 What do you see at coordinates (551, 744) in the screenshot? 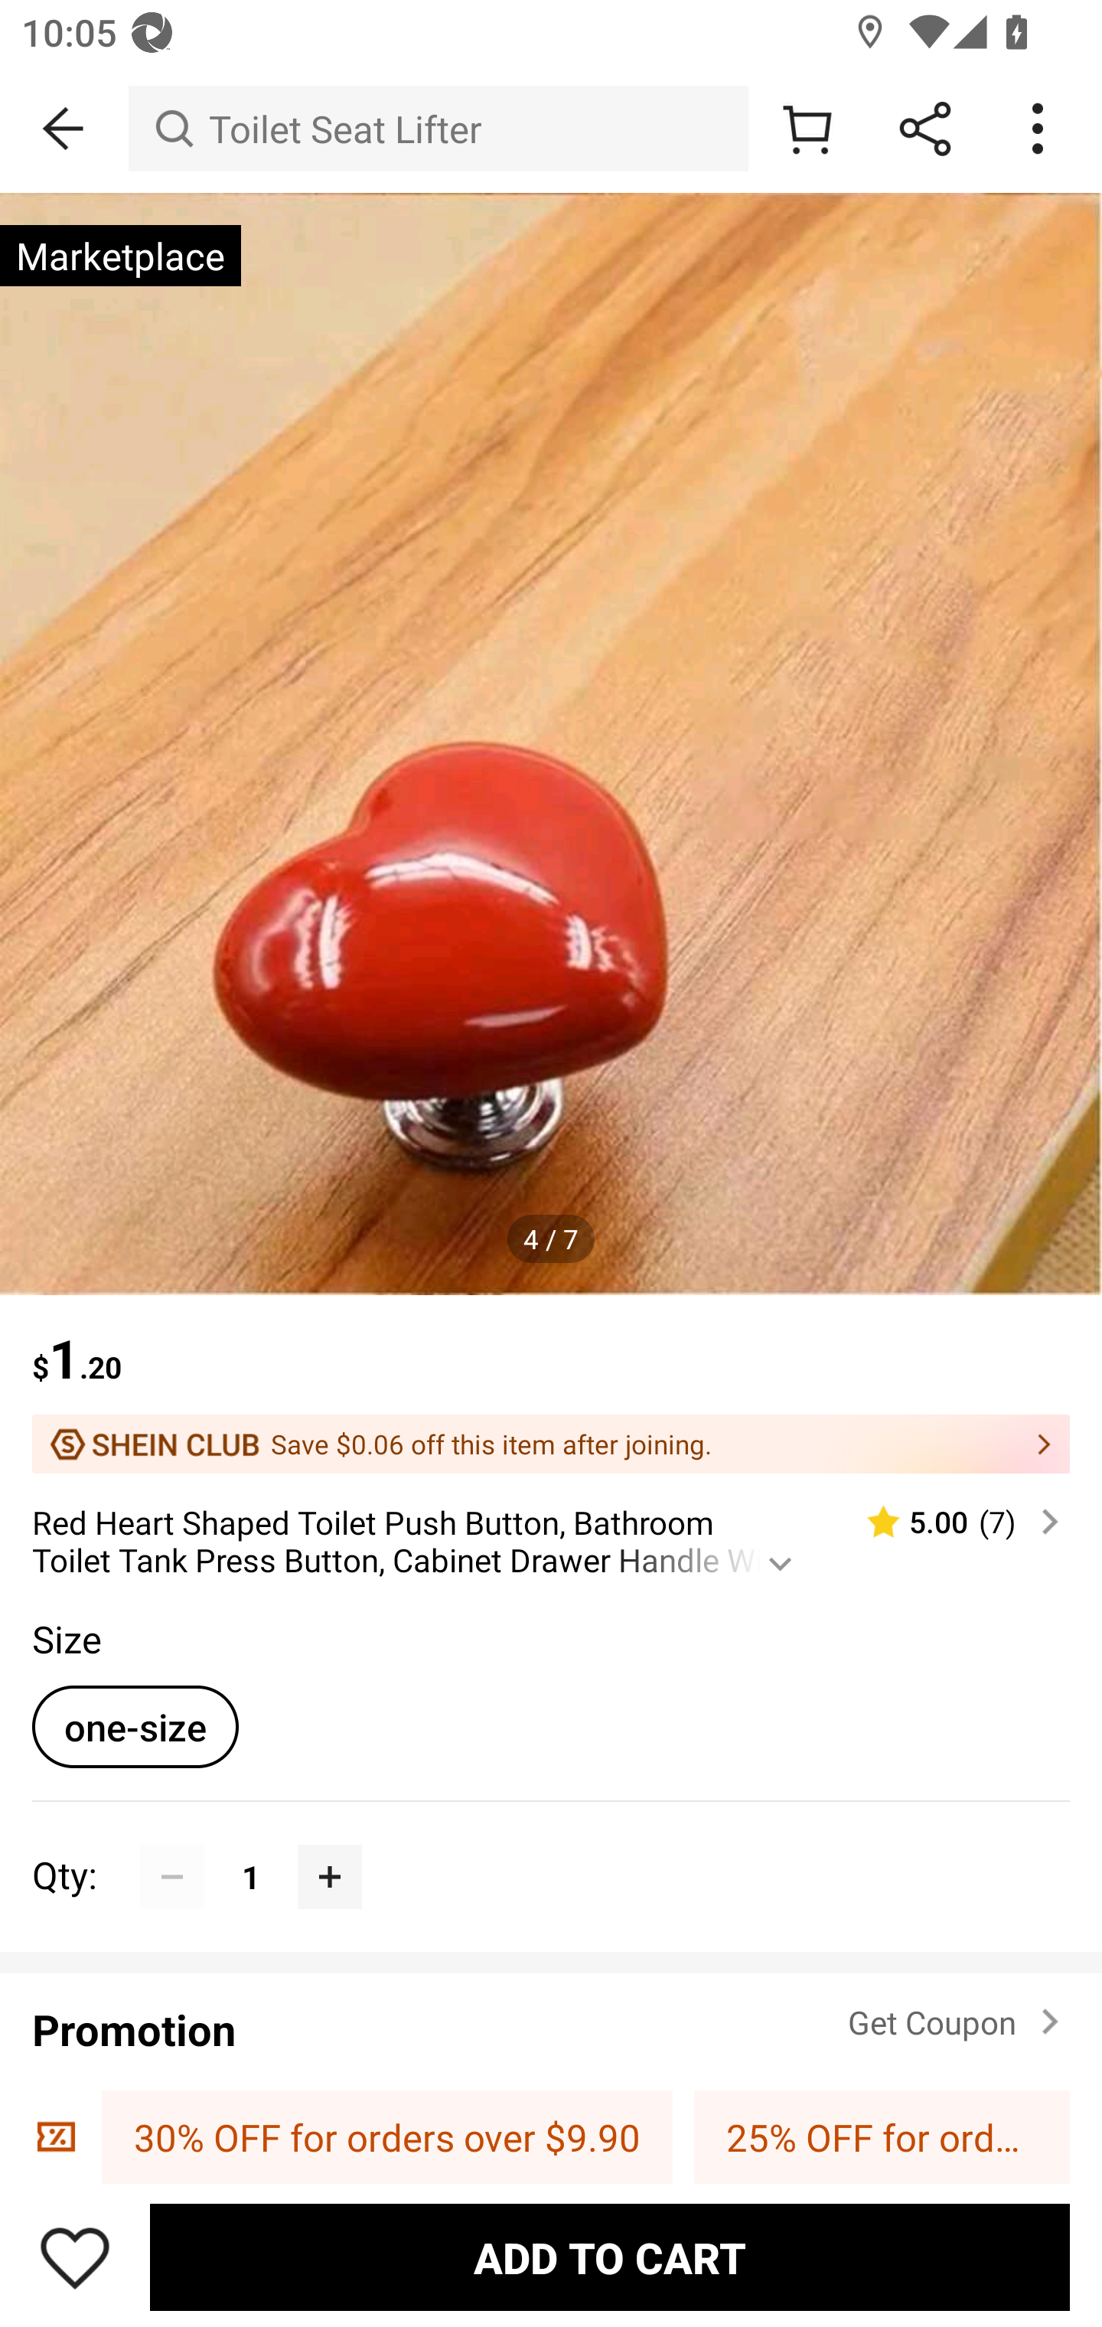
I see `PHOTOS Marketplace 4 / 7` at bounding box center [551, 744].